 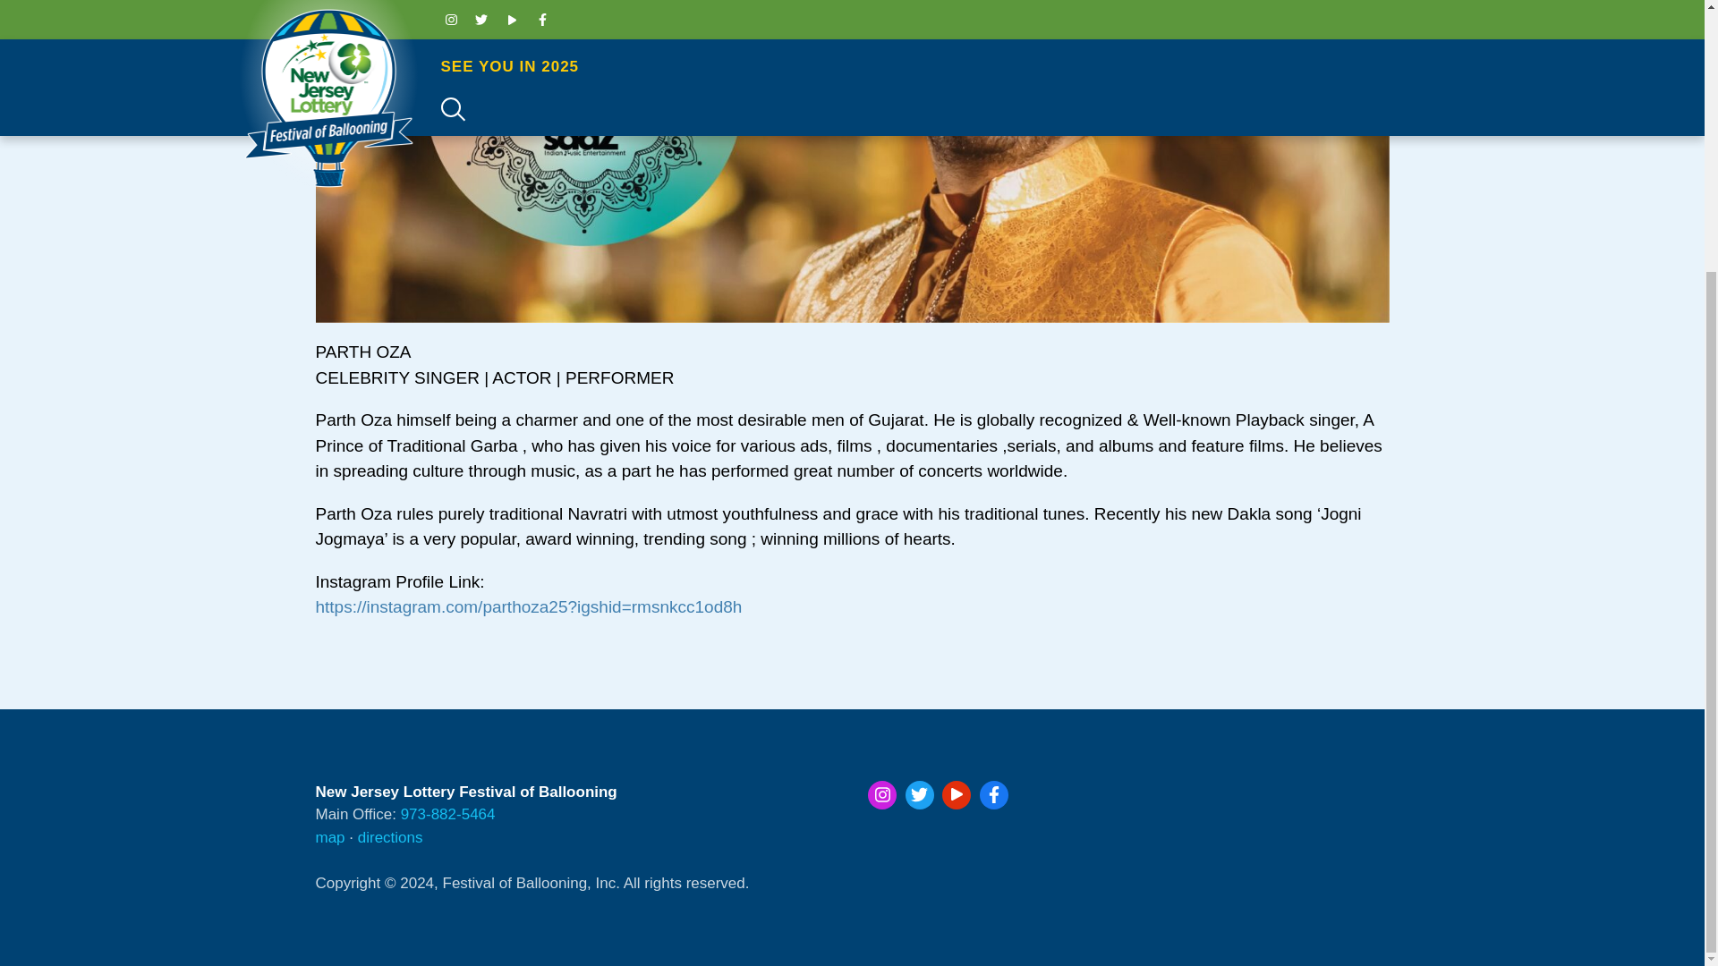 I want to click on directions, so click(x=390, y=836).